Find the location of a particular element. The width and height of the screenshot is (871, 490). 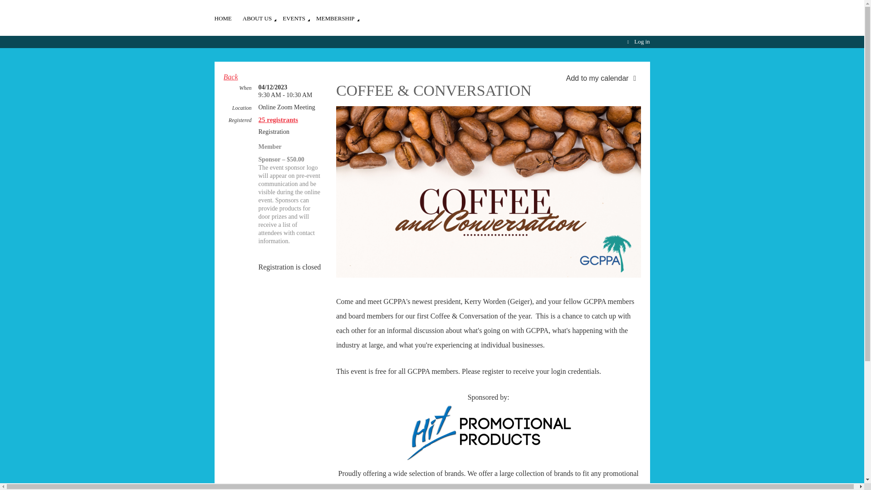

Back is located at coordinates (230, 77).